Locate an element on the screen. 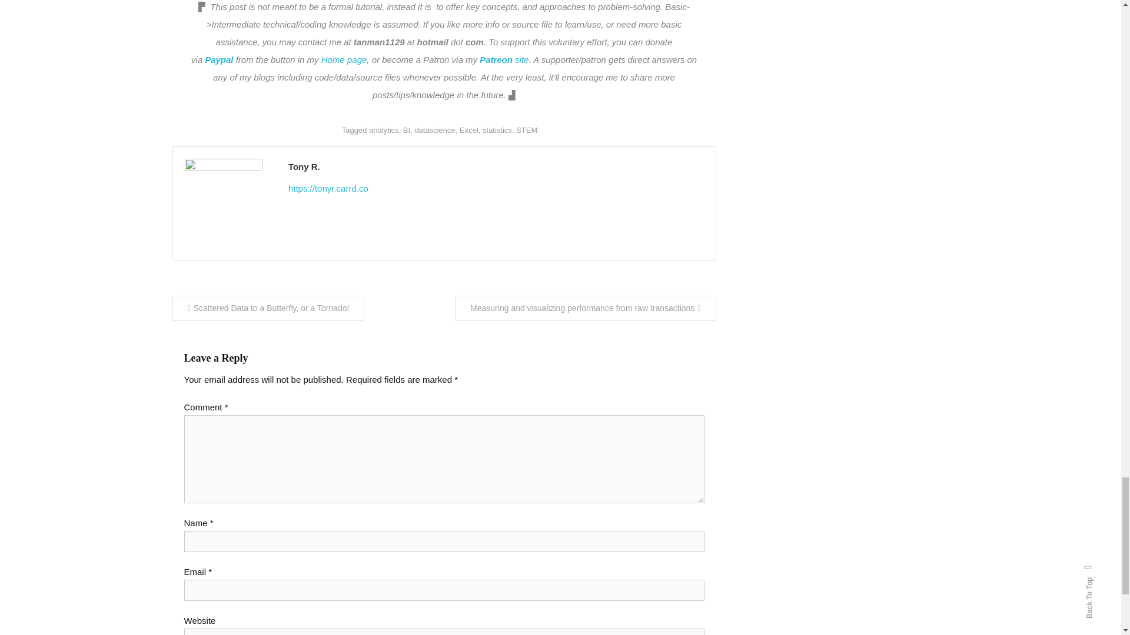 The height and width of the screenshot is (635, 1130). datascience is located at coordinates (434, 129).